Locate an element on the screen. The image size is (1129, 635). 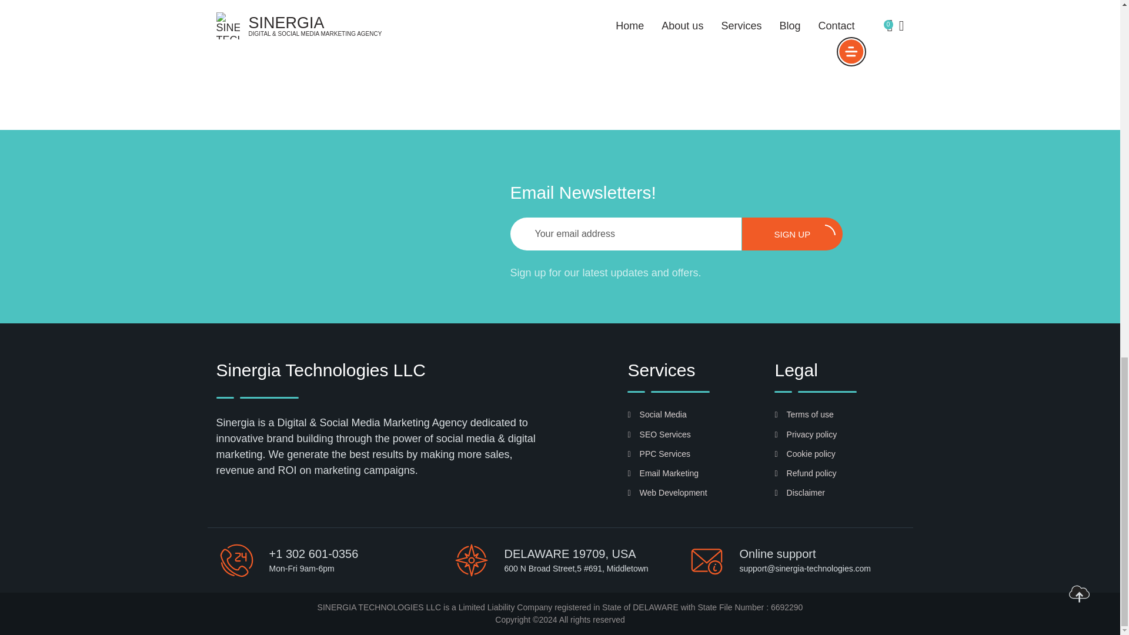
Web Development is located at coordinates (667, 493).